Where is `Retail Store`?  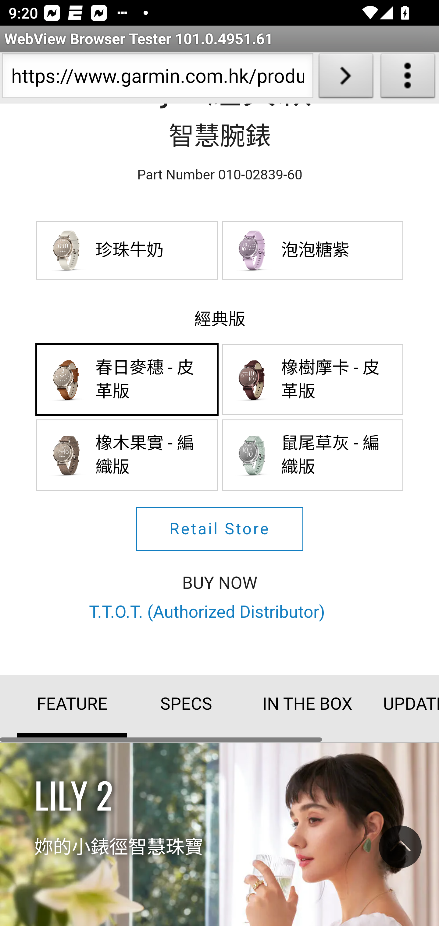
Retail Store is located at coordinates (220, 528).